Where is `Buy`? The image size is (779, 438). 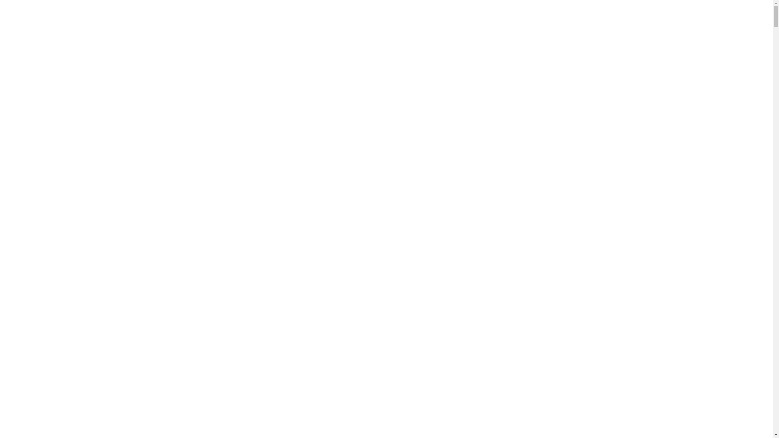
Buy is located at coordinates (18, 30).